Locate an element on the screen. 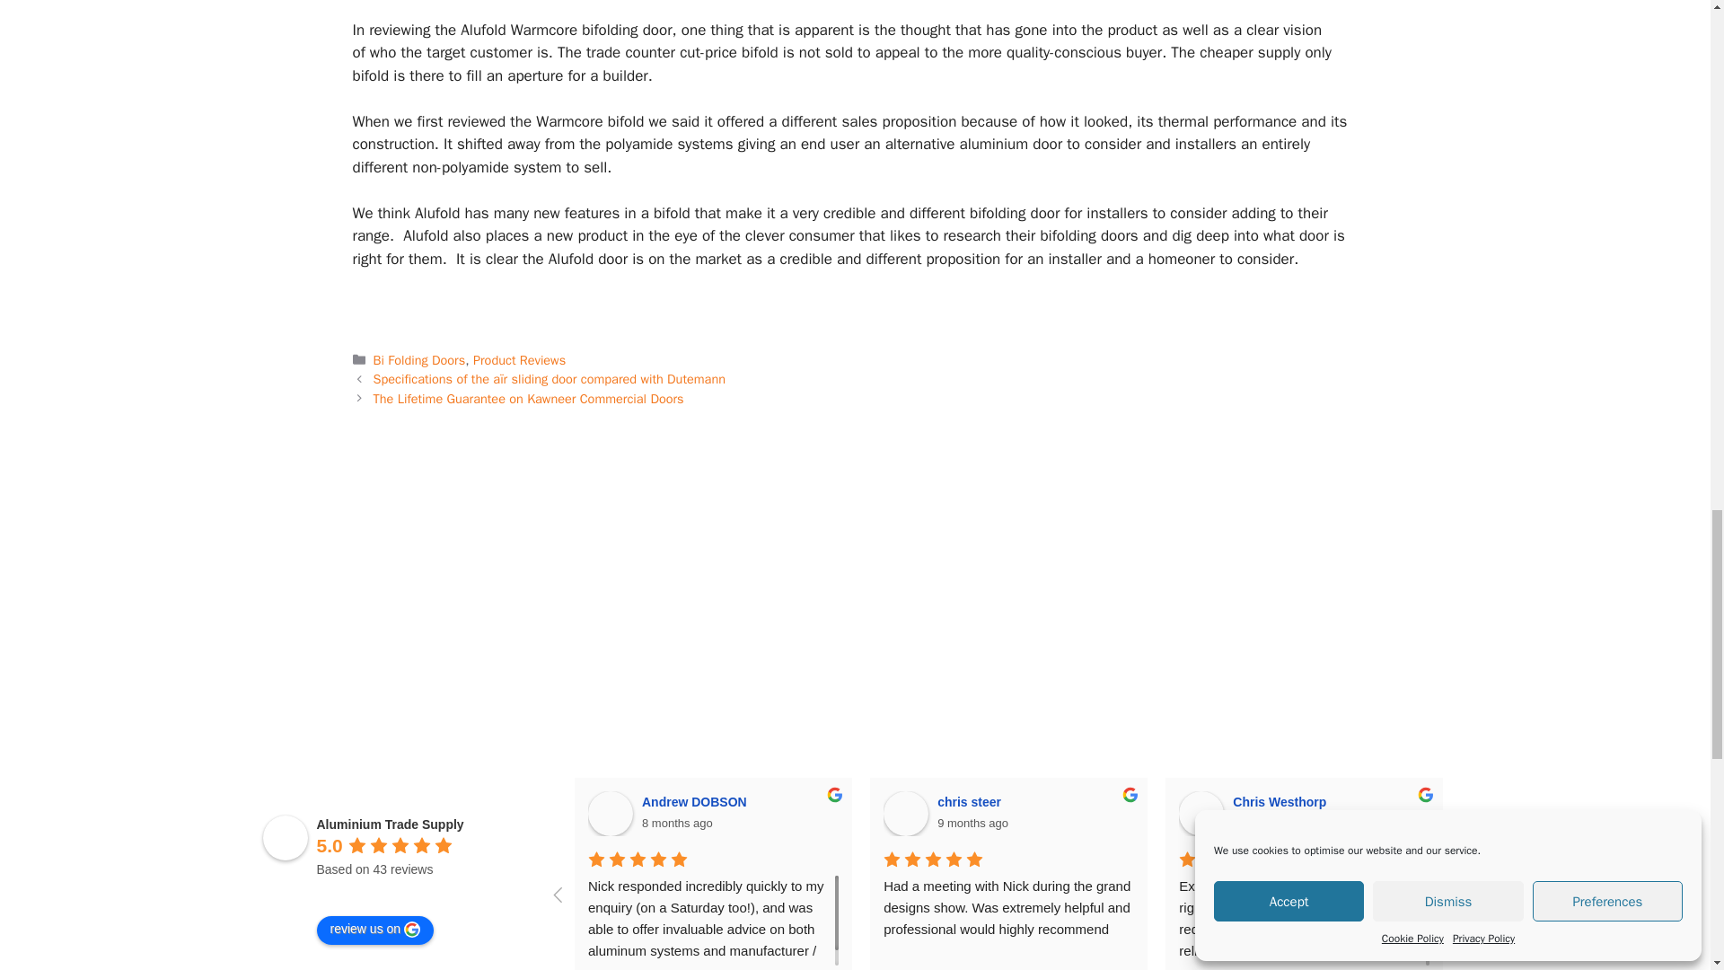 The width and height of the screenshot is (1724, 970). Aluminium Trade Supply is located at coordinates (284, 837).